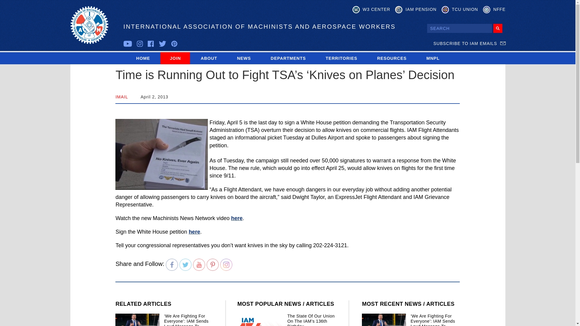 This screenshot has height=326, width=580. I want to click on TERRITORIES, so click(341, 58).